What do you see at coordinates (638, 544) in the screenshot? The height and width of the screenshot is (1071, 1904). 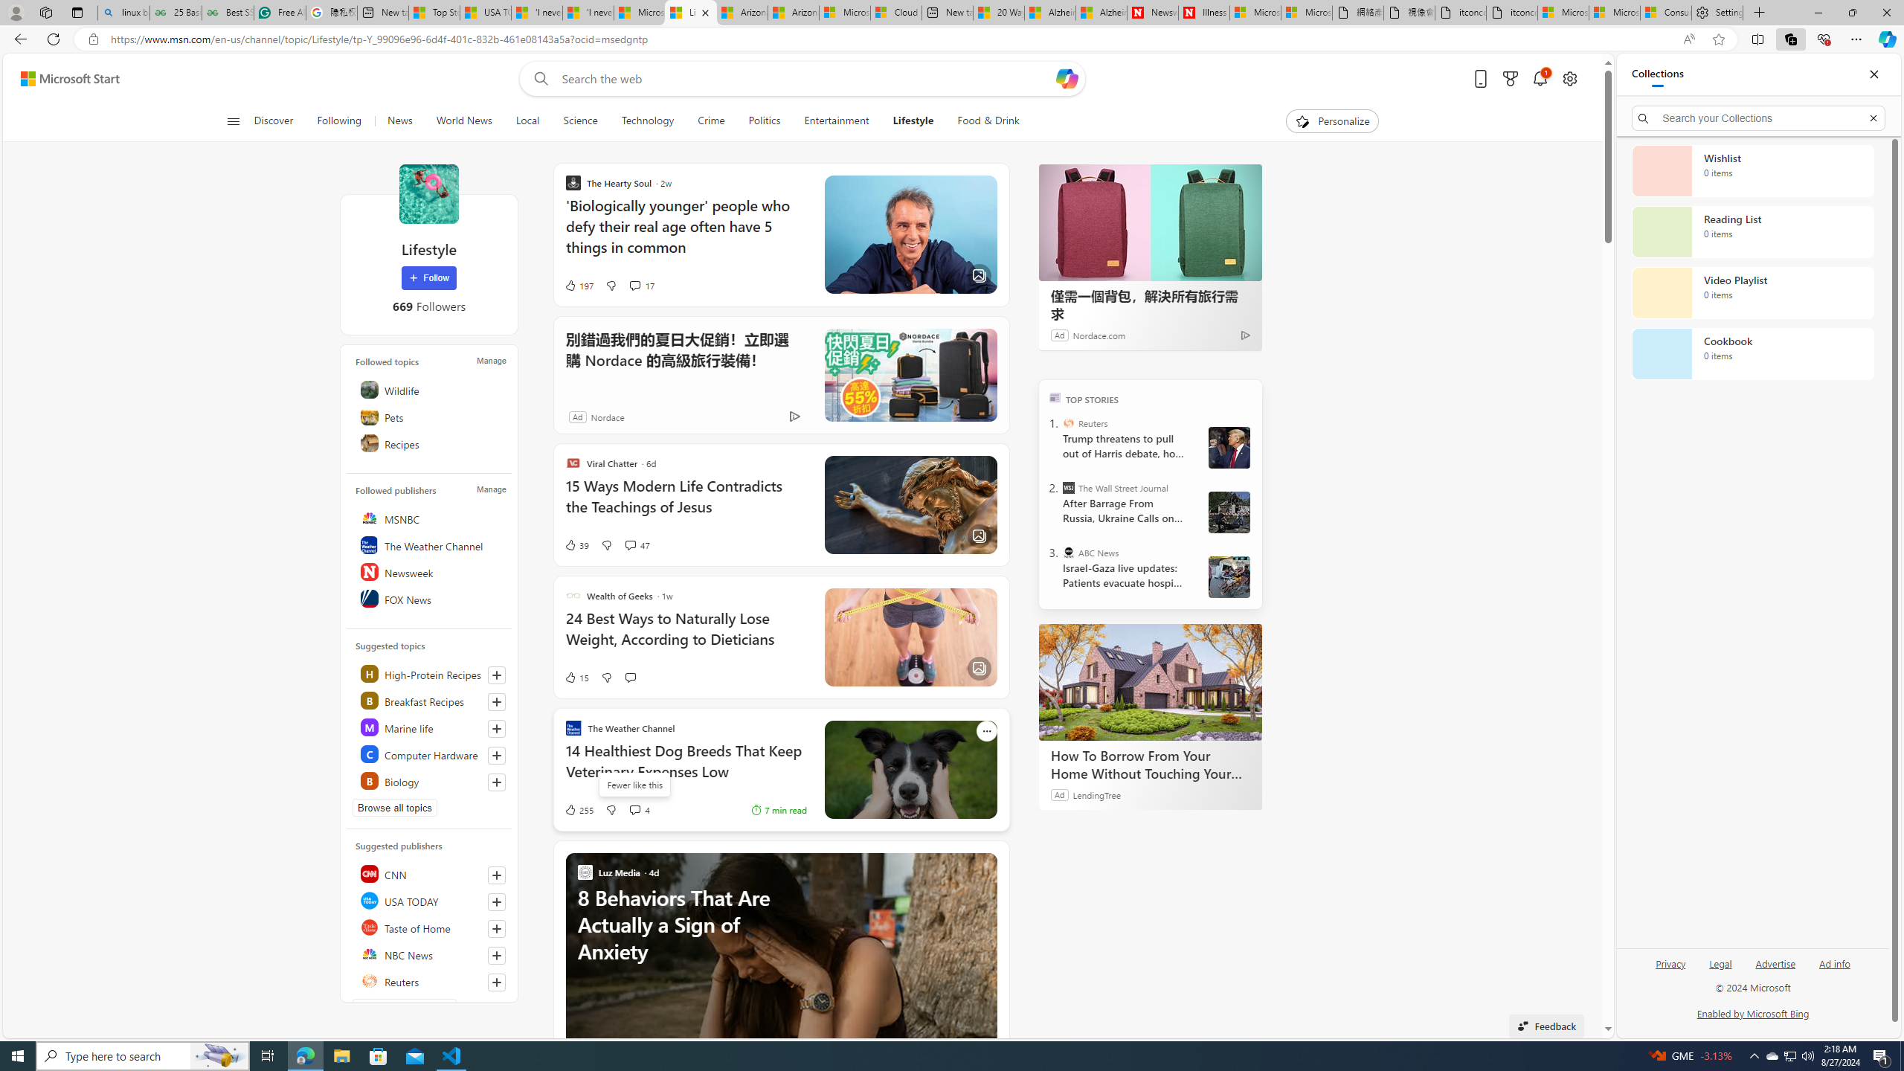 I see `View comments 47 Comment` at bounding box center [638, 544].